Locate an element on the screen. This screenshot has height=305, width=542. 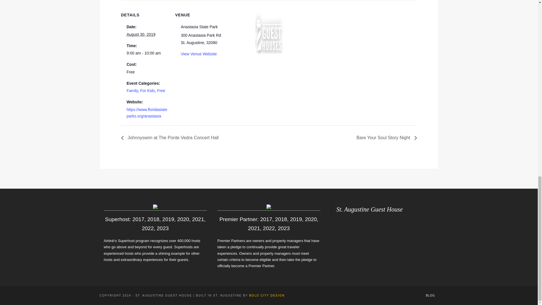
2019-08-30 is located at coordinates (141, 34).